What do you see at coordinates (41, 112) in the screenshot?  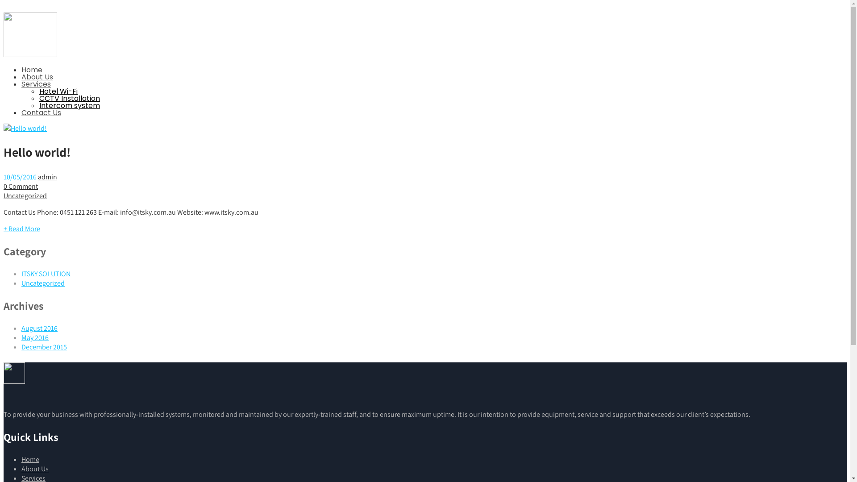 I see `Contact Us` at bounding box center [41, 112].